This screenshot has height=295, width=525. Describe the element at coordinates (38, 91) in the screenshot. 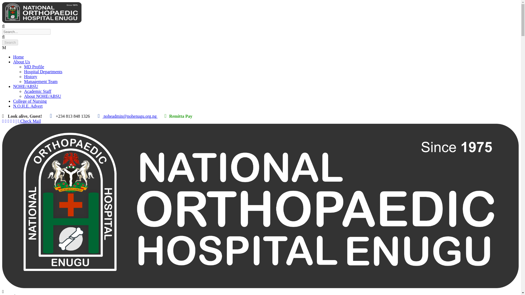

I see `Academic Staff` at that location.